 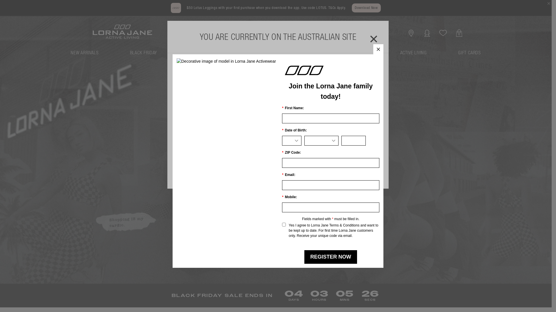 I want to click on BLACK FRIDAY SALE ENDS IN
04
DAYS
03
HOURS
05
MINS
51
SECS, so click(x=276, y=296).